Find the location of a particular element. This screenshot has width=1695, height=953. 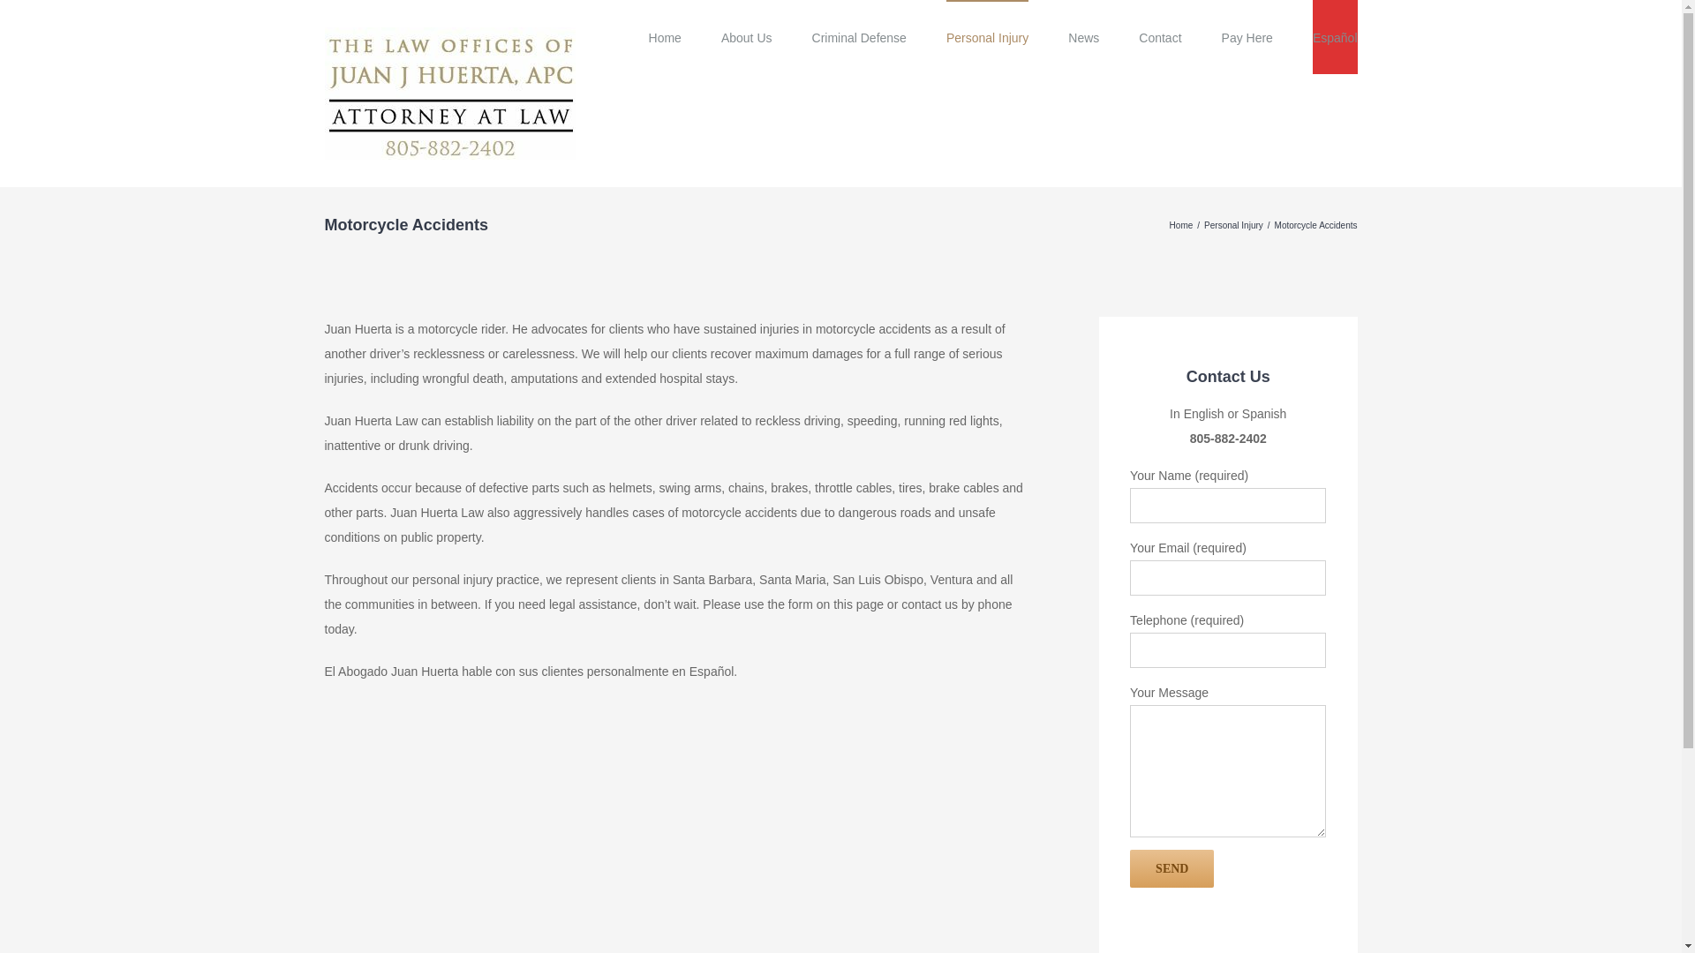

Criminal Defense is located at coordinates (859, 37).